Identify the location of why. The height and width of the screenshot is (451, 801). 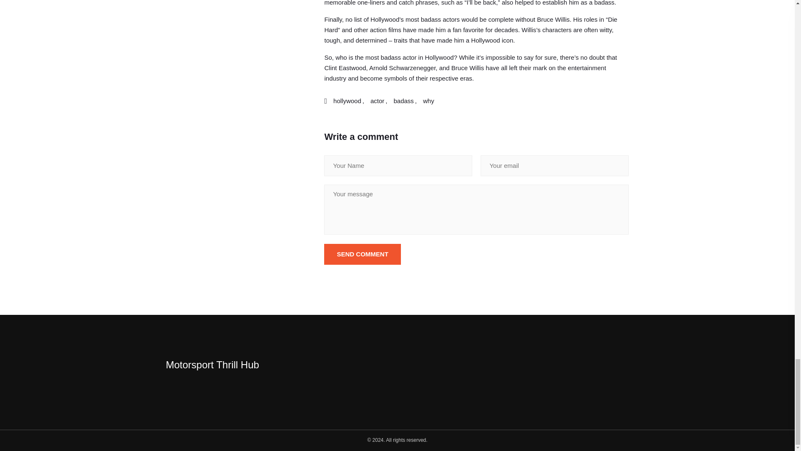
(428, 101).